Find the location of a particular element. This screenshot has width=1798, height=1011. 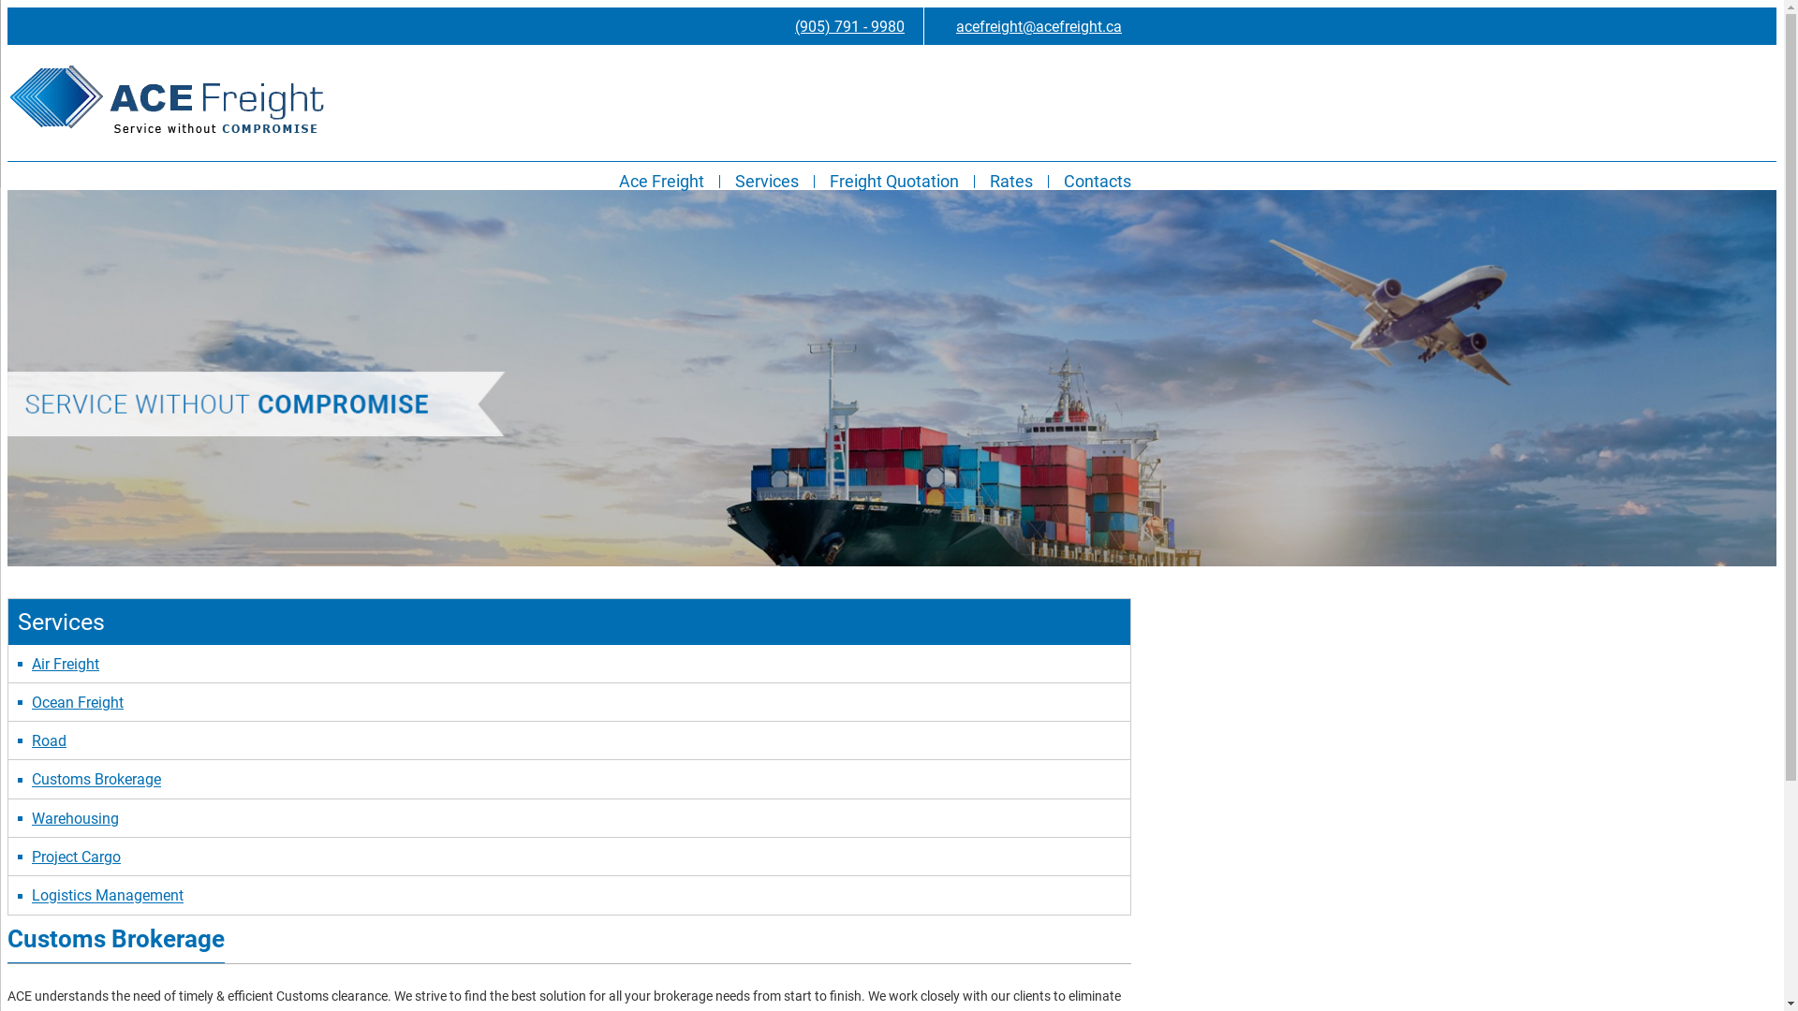

Freight Quotation is located at coordinates (894, 182).